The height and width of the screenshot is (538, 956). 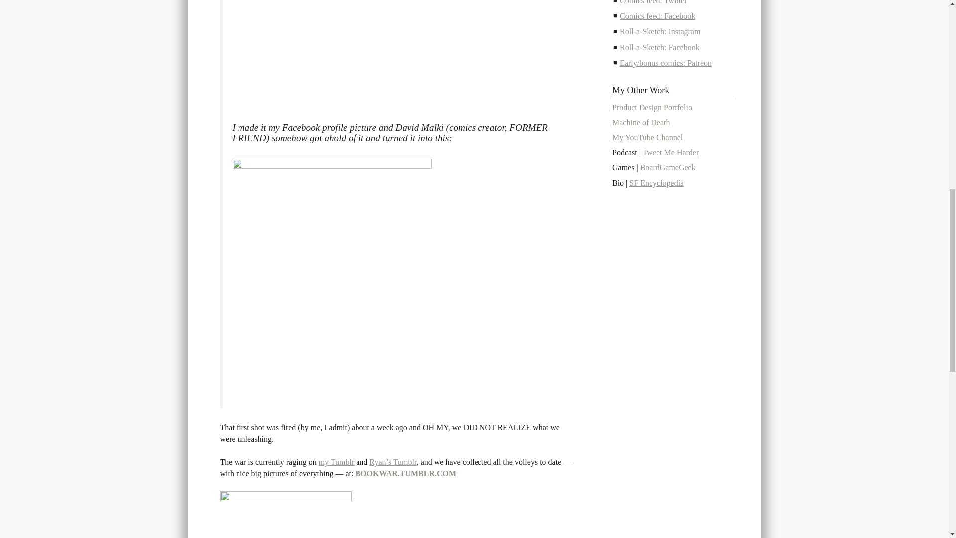 What do you see at coordinates (337, 462) in the screenshot?
I see `my Tumblr` at bounding box center [337, 462].